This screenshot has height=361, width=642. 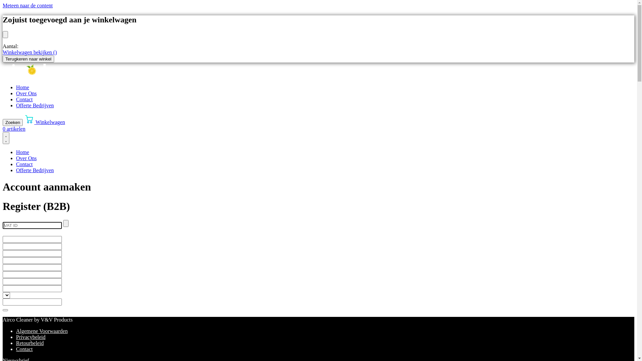 I want to click on Offerte Bedrijven, so click(x=35, y=106).